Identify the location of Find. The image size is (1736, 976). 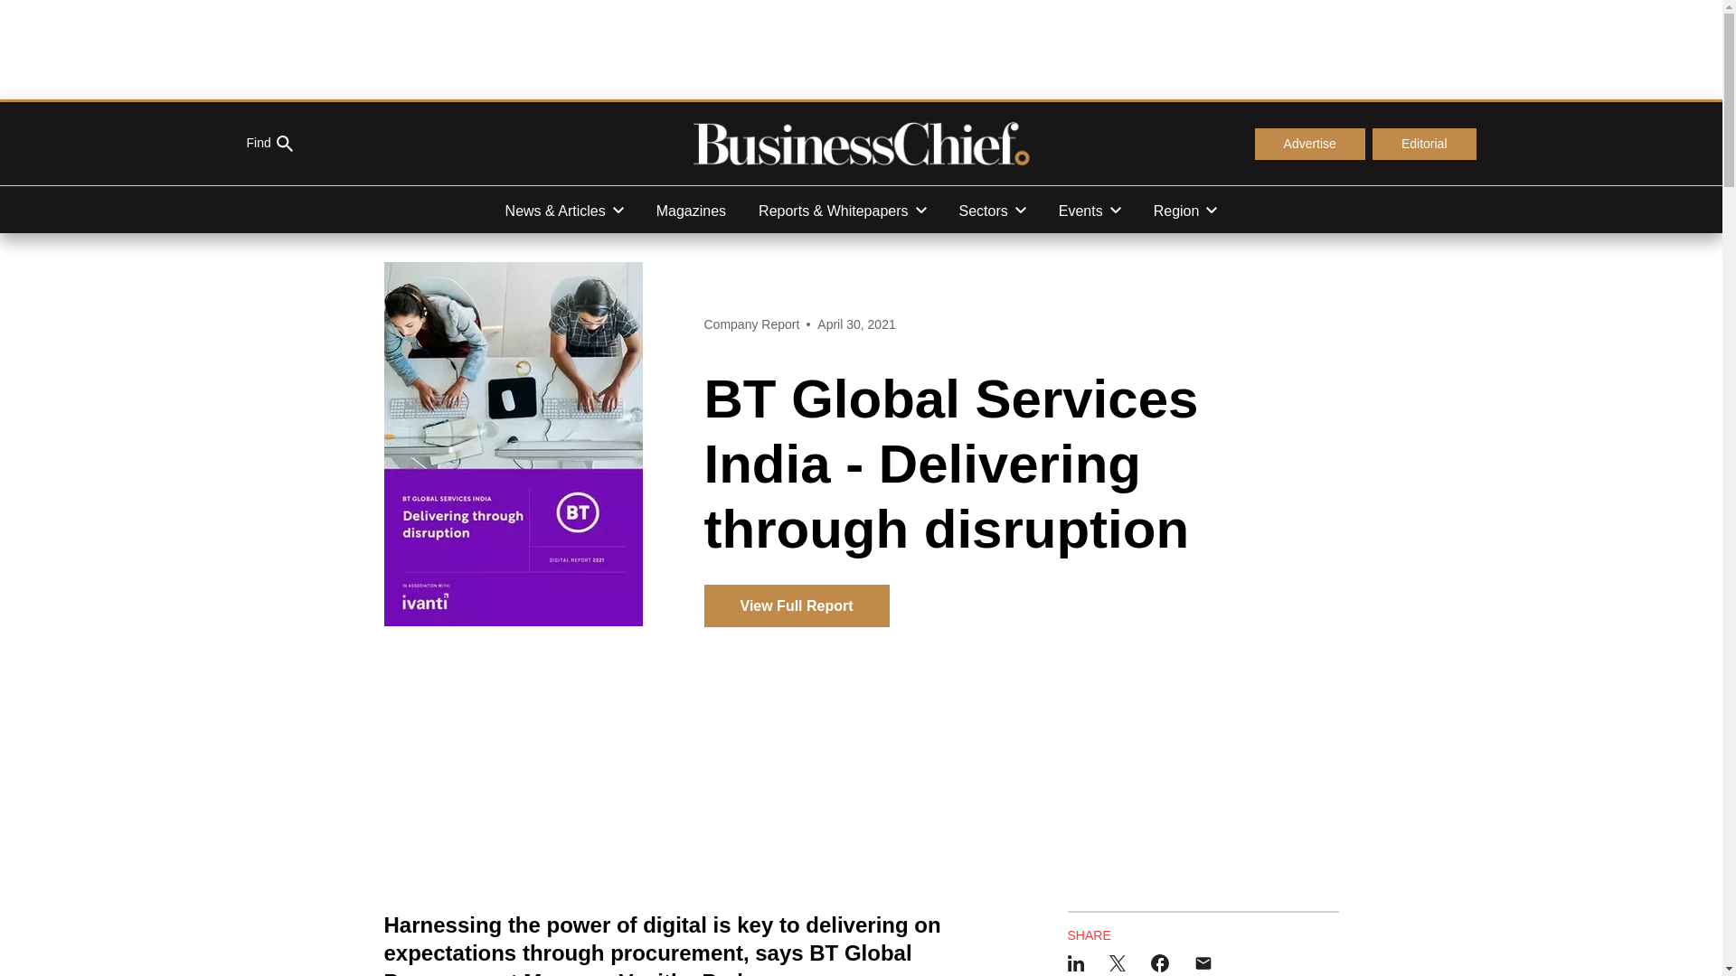
(269, 144).